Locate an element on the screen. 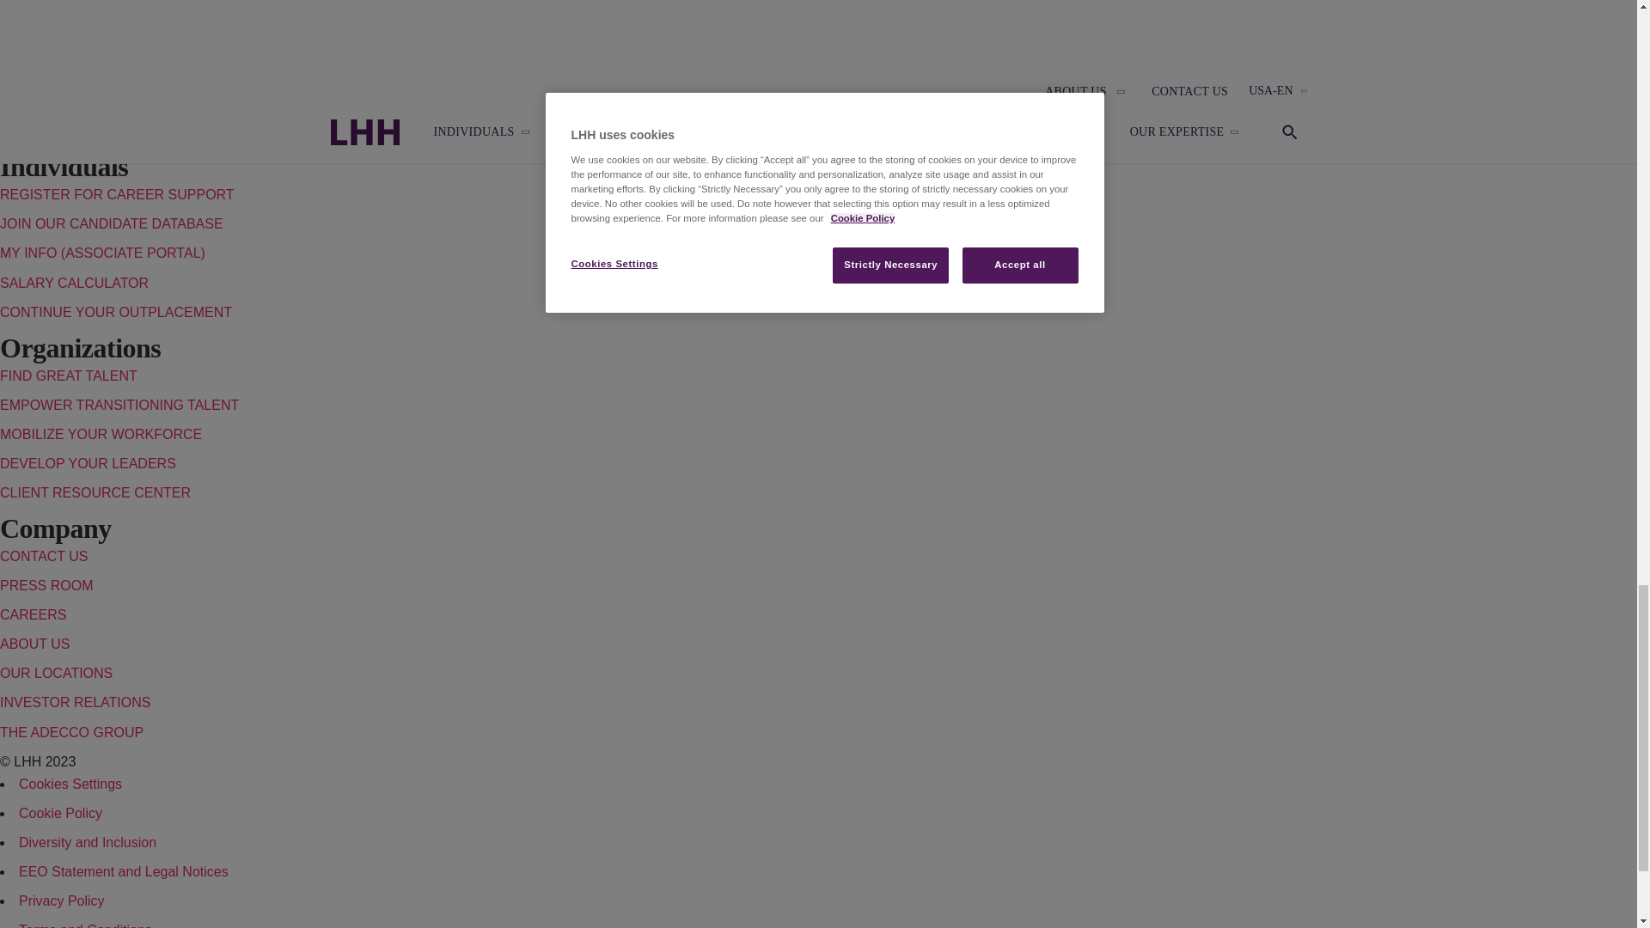  FIND GREAT TALENT is located at coordinates (69, 375).